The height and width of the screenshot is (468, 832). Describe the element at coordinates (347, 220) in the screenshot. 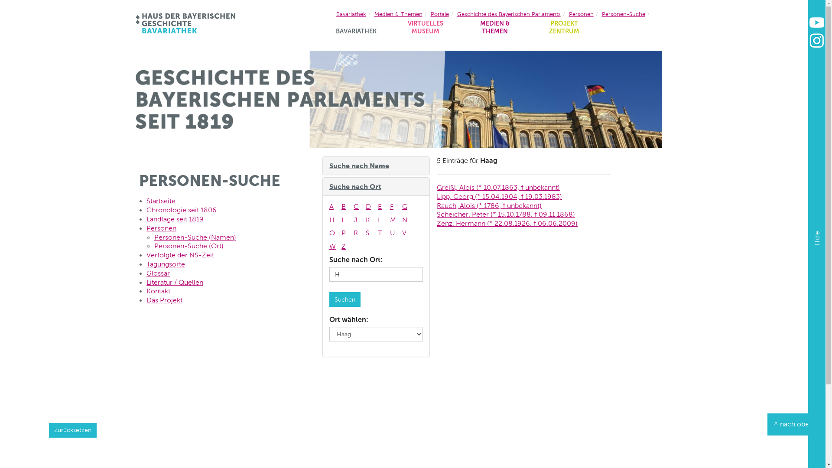

I see `I` at that location.